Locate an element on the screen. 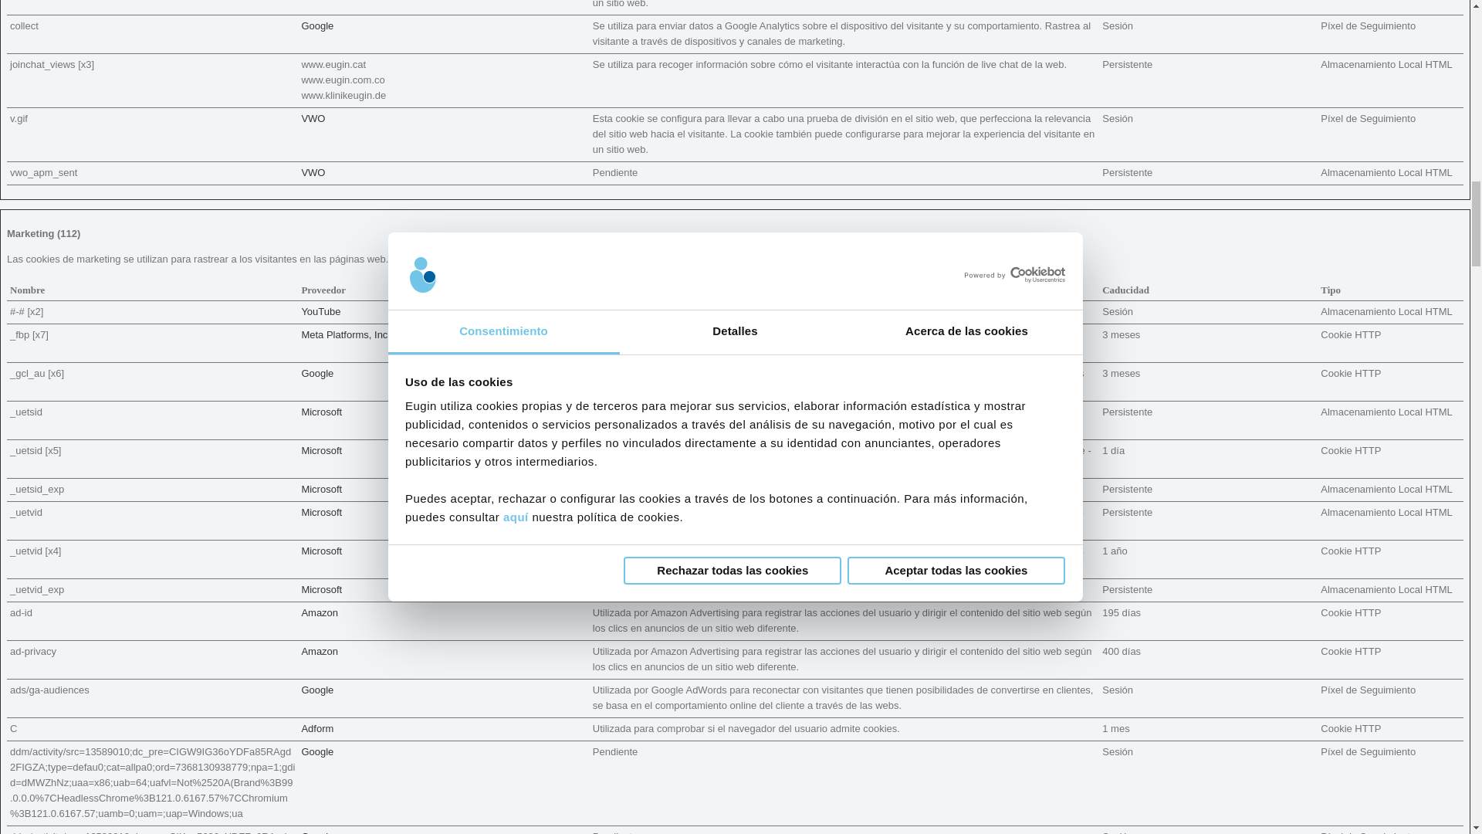 This screenshot has width=1482, height=834. Microsoft is located at coordinates (321, 490).